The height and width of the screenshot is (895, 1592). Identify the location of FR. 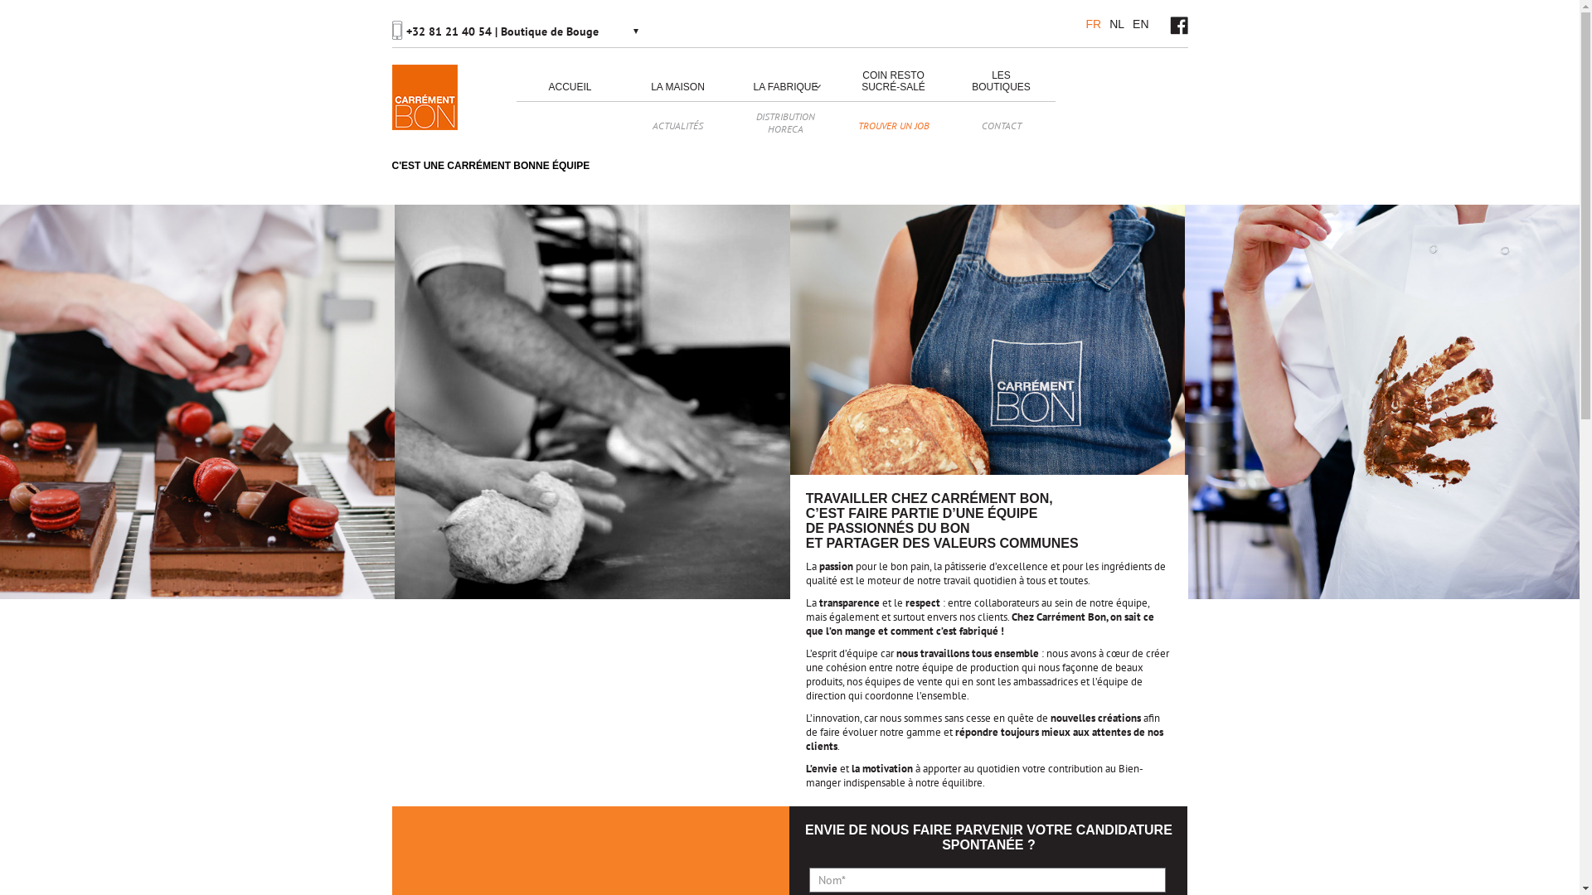
(1093, 24).